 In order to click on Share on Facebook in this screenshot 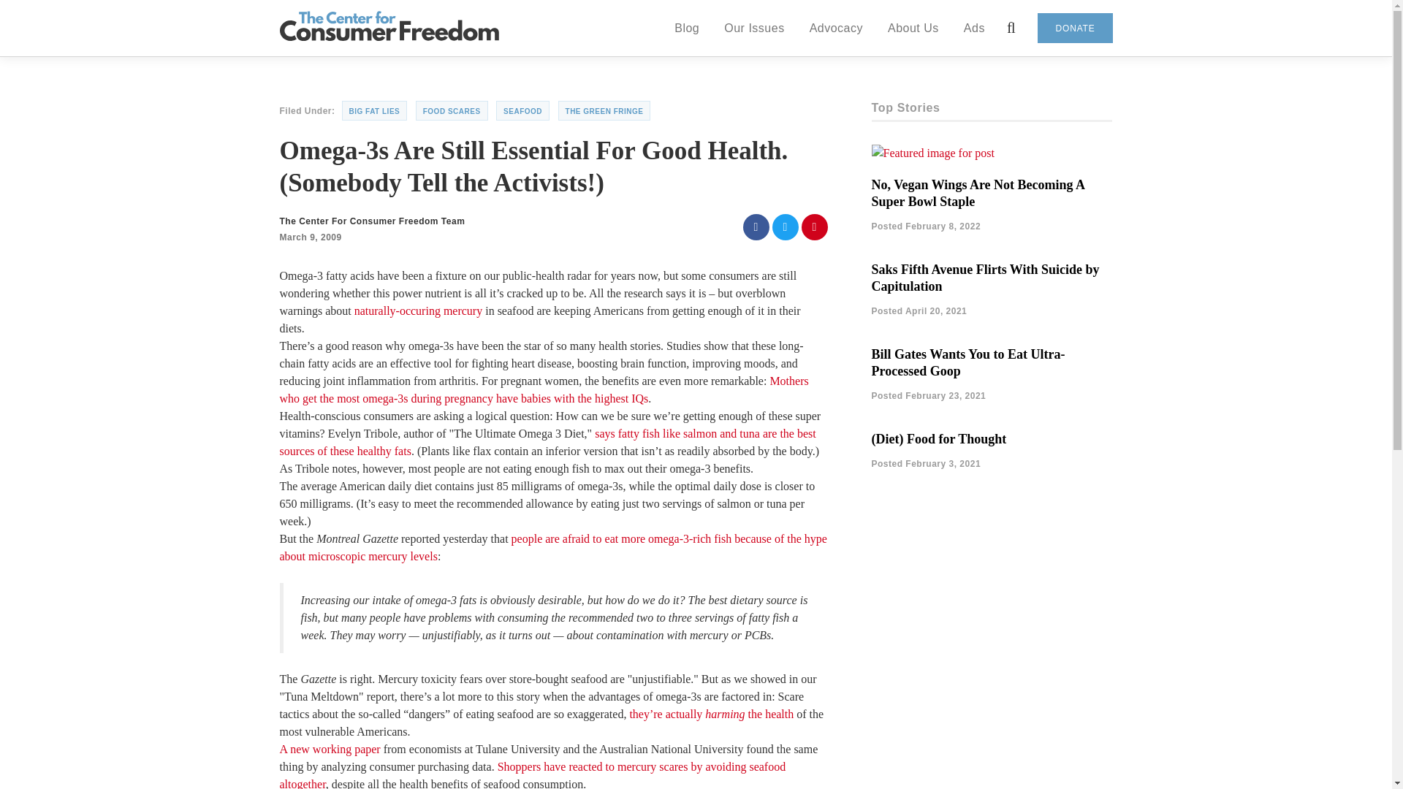, I will do `click(756, 226)`.